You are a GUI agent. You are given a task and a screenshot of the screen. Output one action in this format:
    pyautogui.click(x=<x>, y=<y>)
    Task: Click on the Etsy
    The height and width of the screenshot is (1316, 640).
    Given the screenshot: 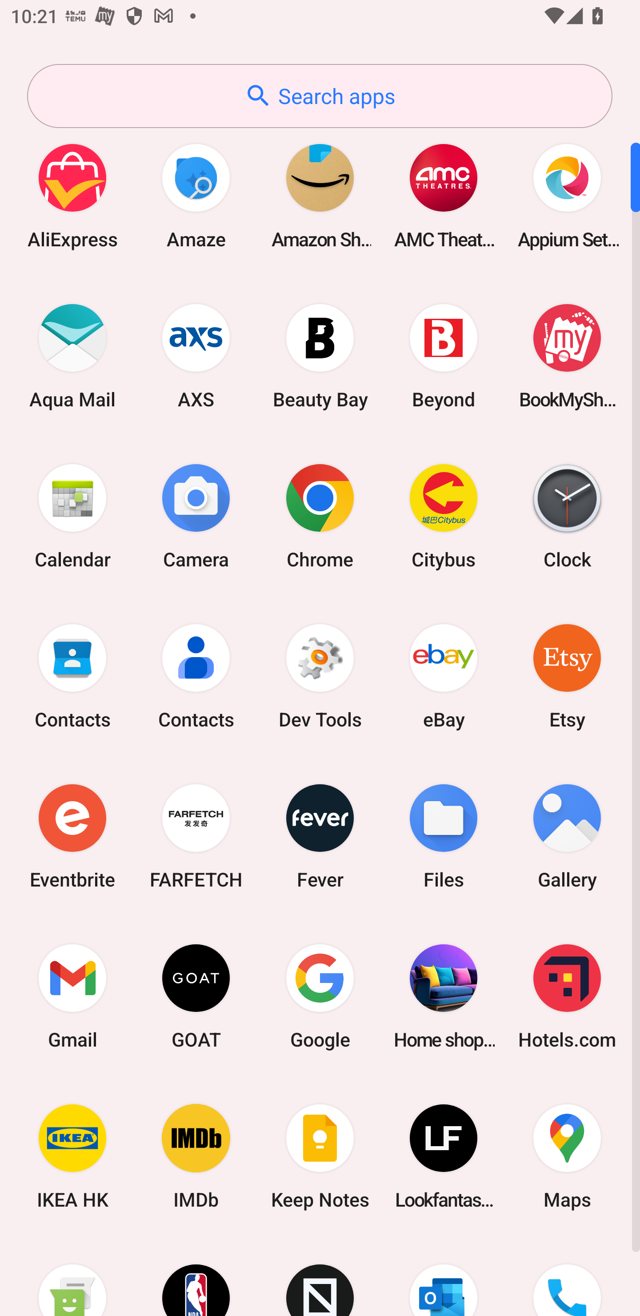 What is the action you would take?
    pyautogui.click(x=567, y=676)
    